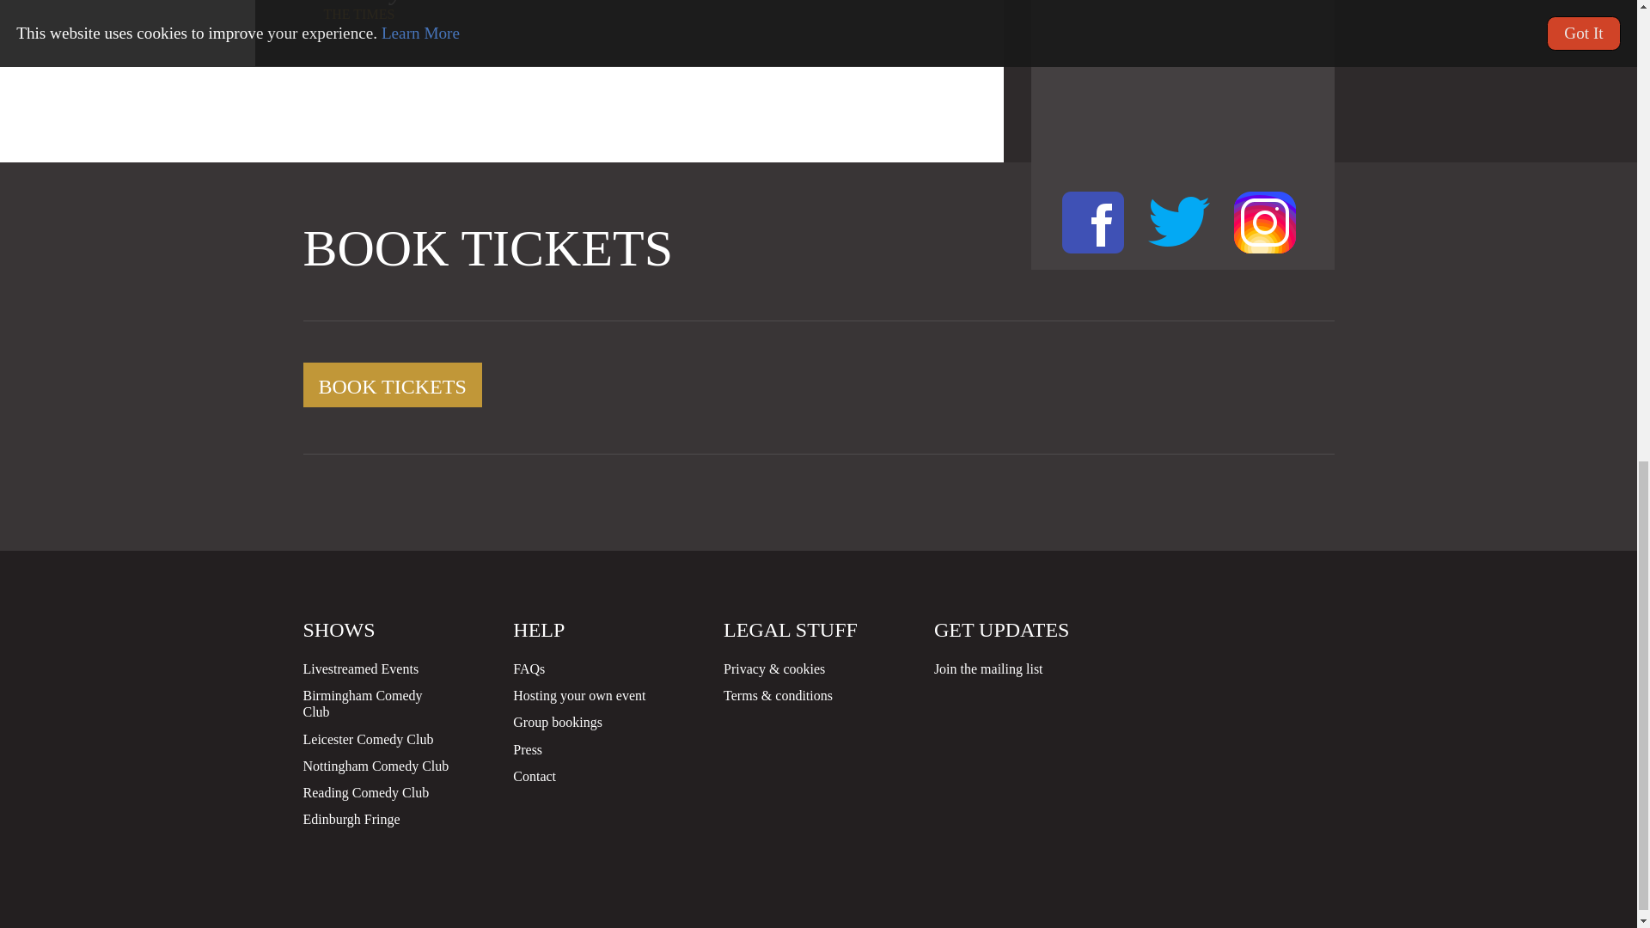  What do you see at coordinates (557, 722) in the screenshot?
I see `Group bookings` at bounding box center [557, 722].